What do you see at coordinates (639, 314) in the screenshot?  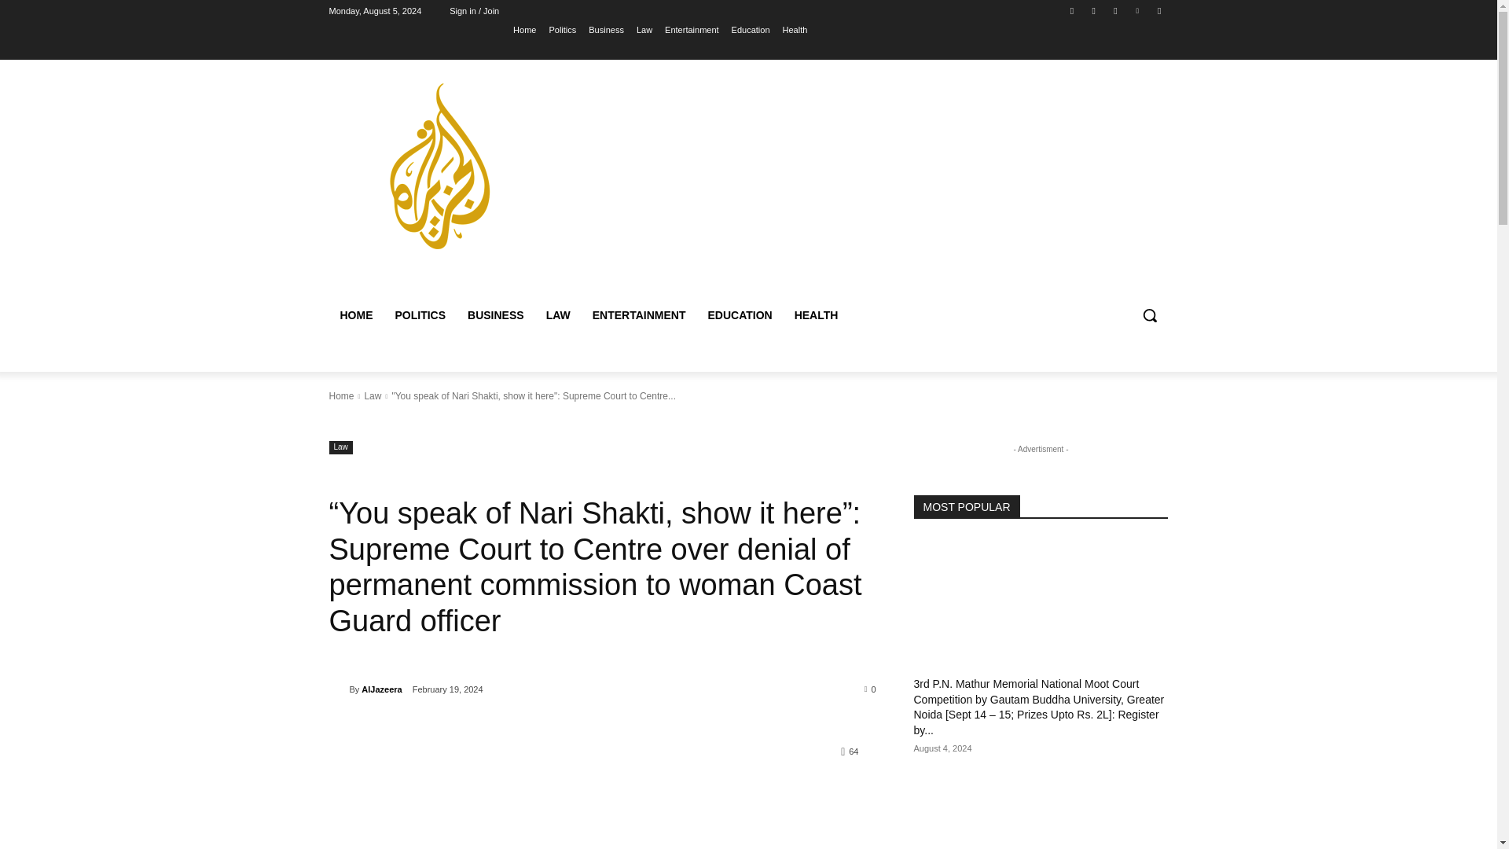 I see `ENTERTAINMENT` at bounding box center [639, 314].